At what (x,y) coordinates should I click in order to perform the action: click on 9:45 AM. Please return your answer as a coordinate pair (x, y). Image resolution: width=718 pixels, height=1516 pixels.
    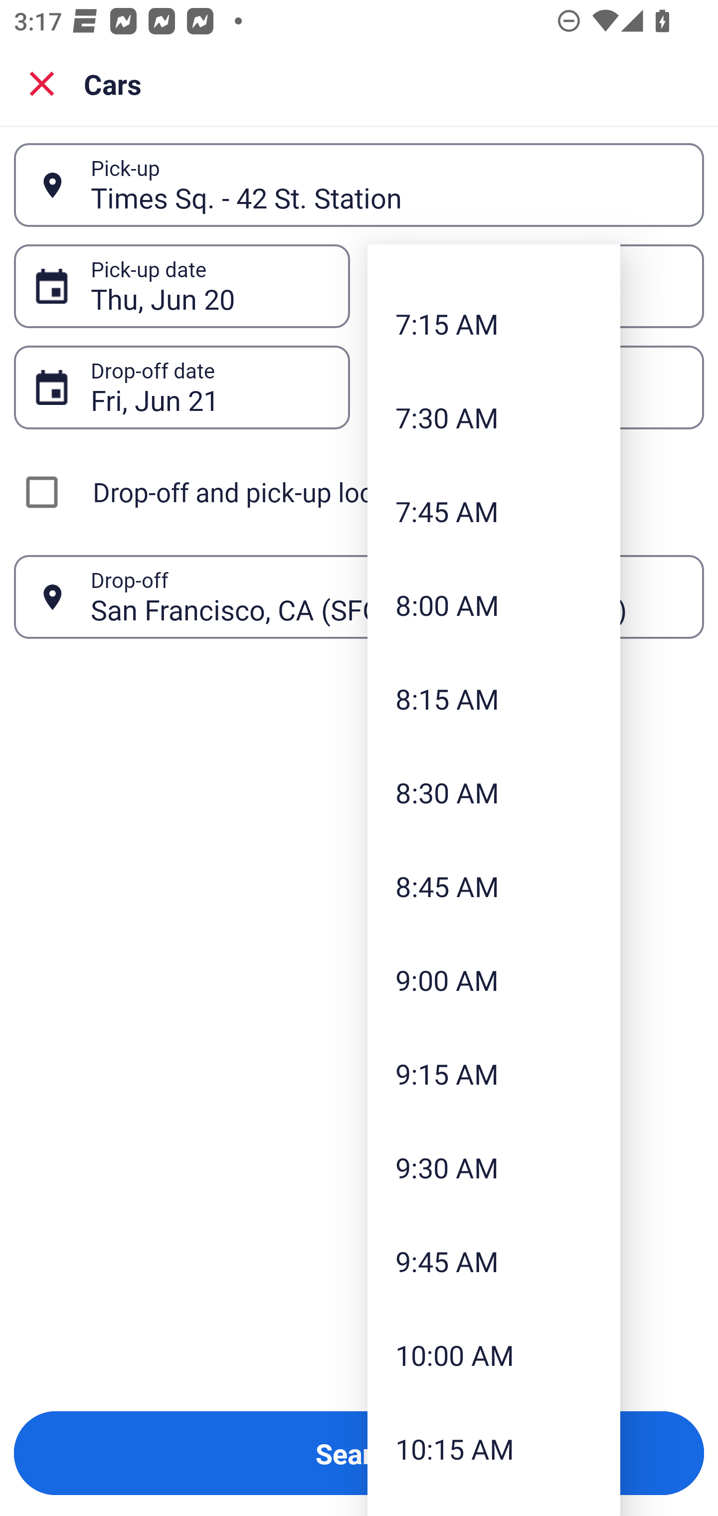
    Looking at the image, I should click on (494, 1261).